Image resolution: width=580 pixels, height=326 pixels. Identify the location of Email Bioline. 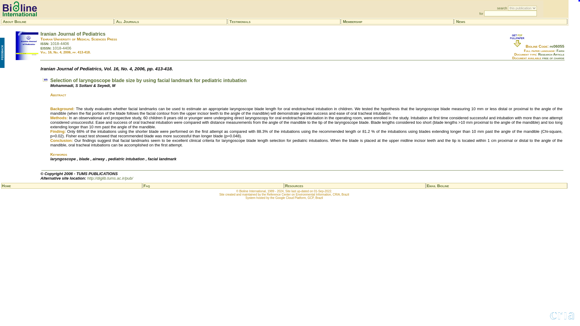
(438, 186).